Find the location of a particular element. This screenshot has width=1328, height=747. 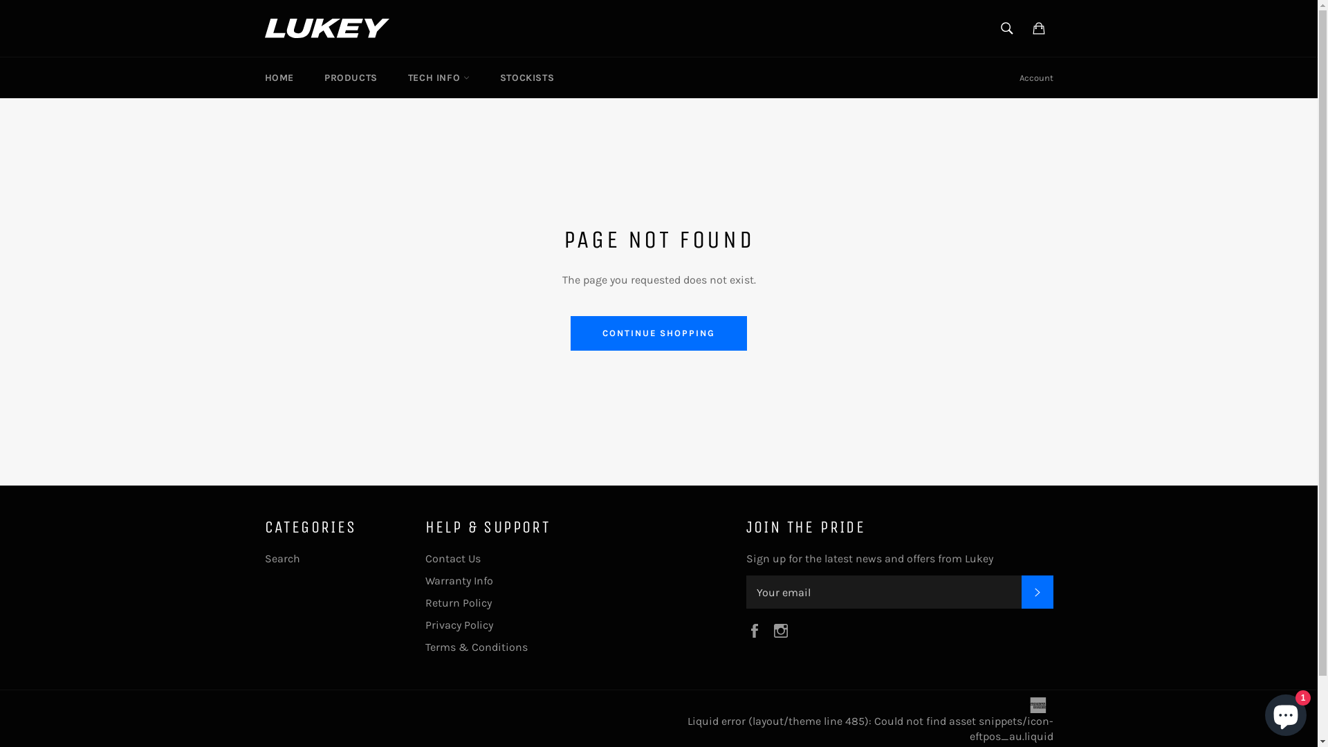

Privacy Policy is located at coordinates (459, 625).